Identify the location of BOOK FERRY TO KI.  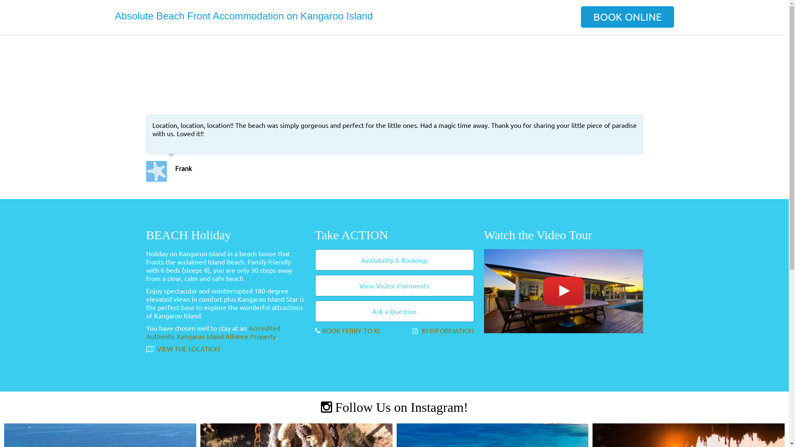
(351, 330).